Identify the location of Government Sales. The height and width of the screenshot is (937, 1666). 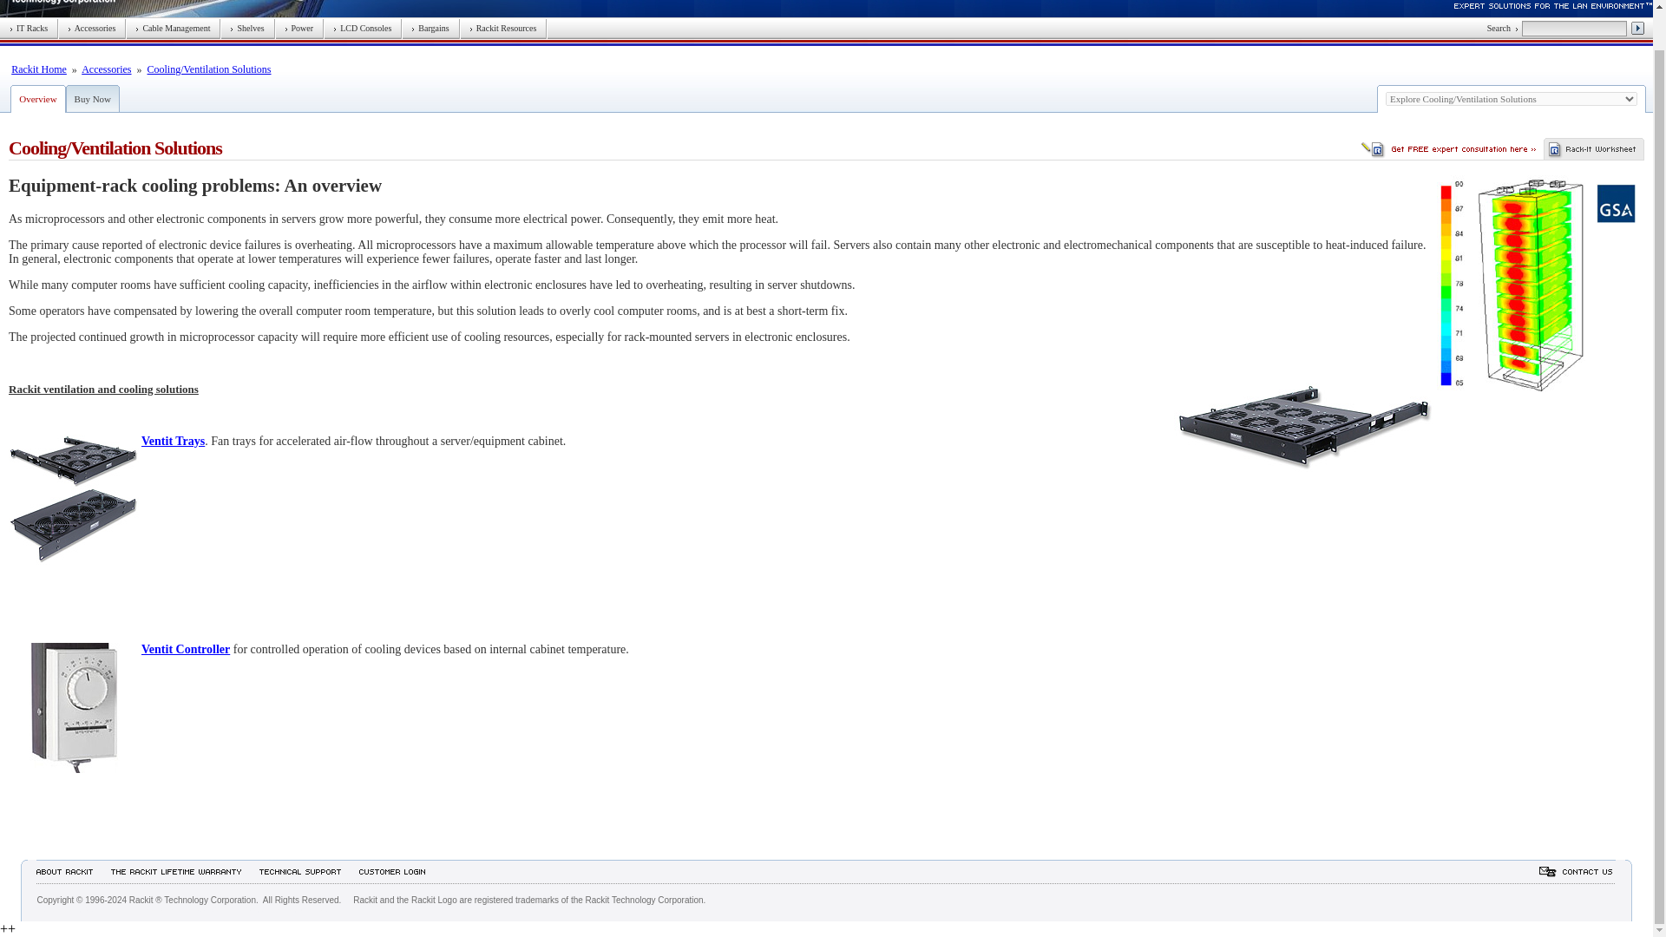
(1616, 203).